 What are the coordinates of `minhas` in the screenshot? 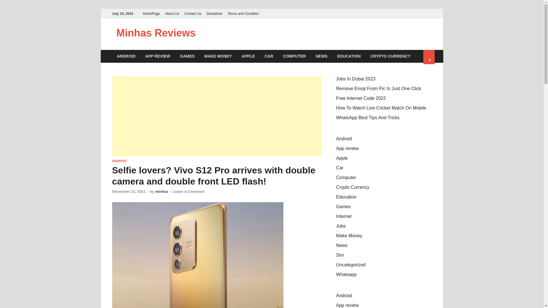 It's located at (162, 192).